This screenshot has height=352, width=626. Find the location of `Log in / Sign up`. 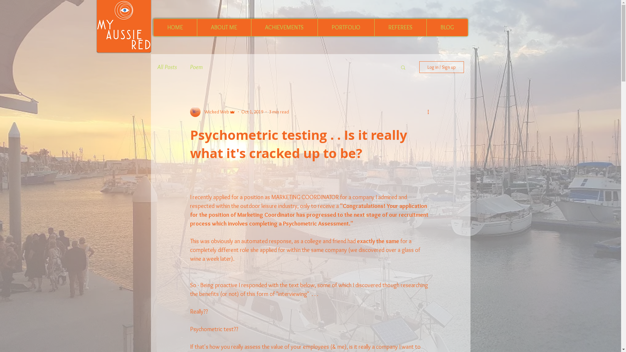

Log in / Sign up is located at coordinates (441, 67).